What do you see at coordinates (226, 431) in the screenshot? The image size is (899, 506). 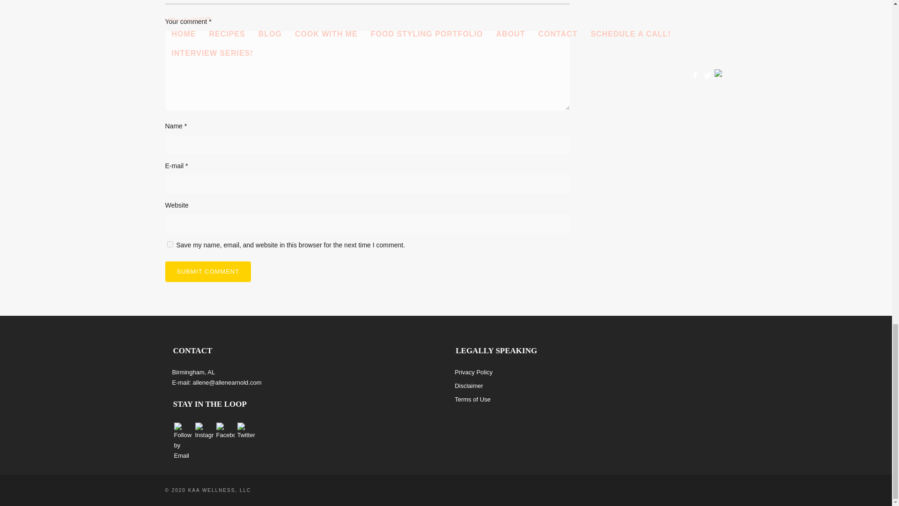 I see `Facebook` at bounding box center [226, 431].